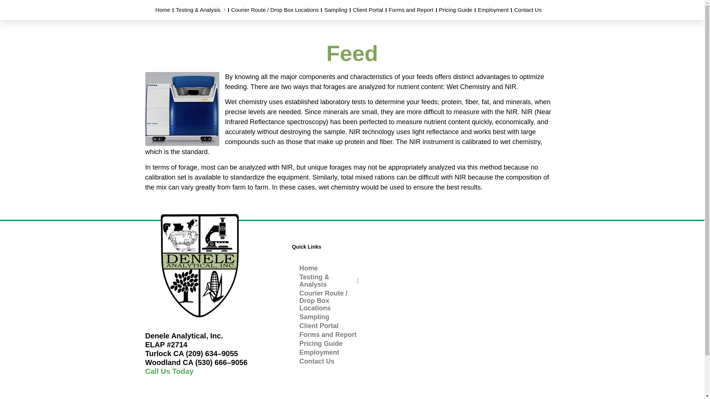 Image resolution: width=710 pixels, height=399 pixels. Describe the element at coordinates (456, 10) in the screenshot. I see `Pricing Guide` at that location.